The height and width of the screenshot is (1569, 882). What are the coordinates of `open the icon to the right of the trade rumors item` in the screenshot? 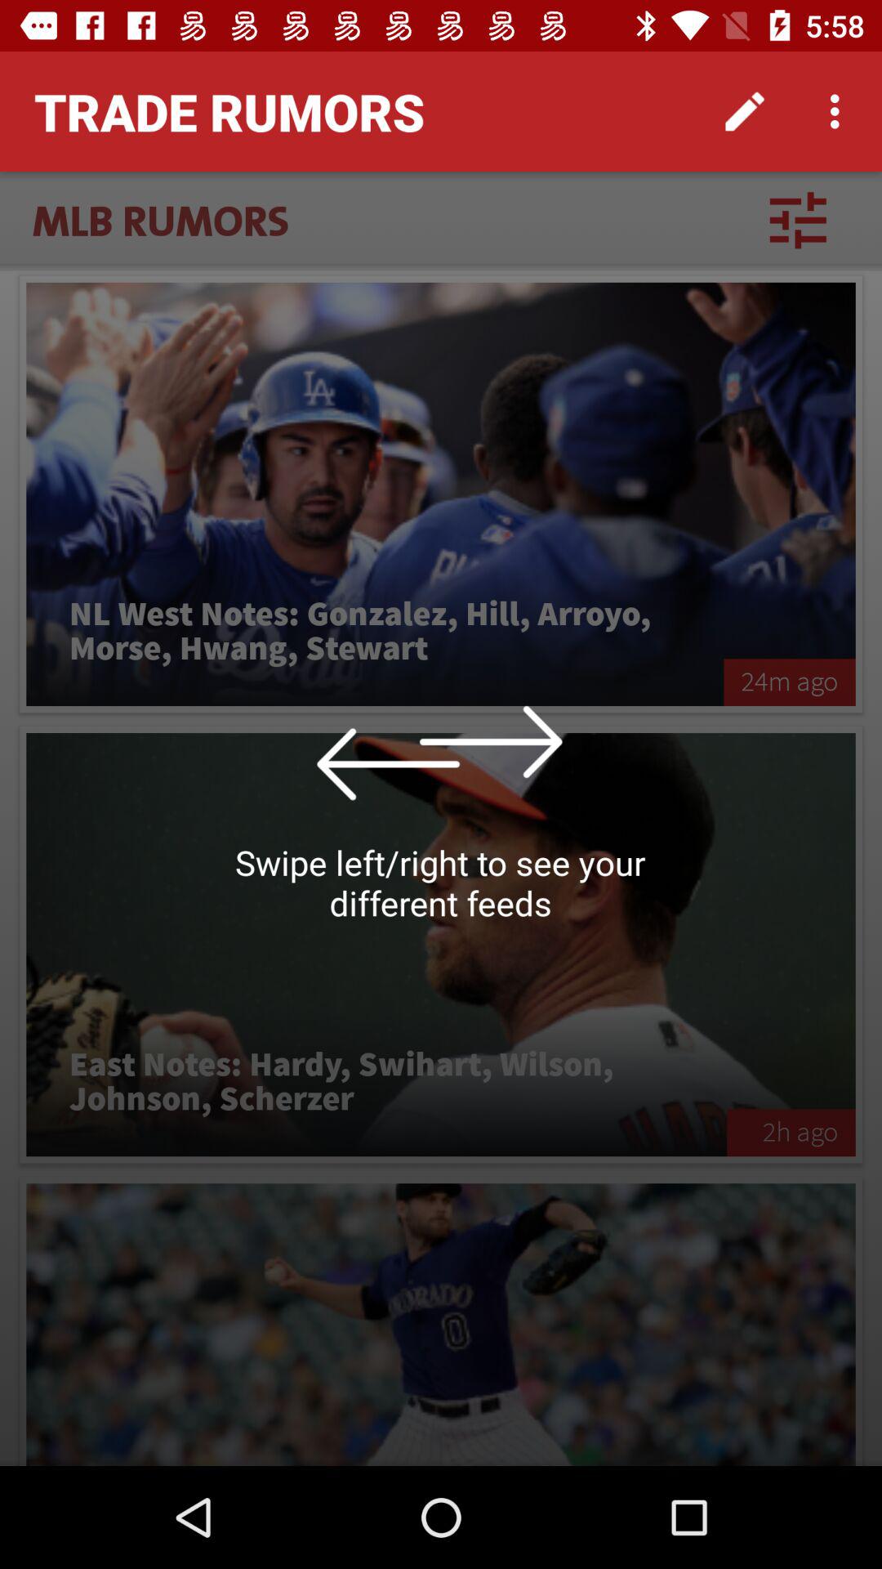 It's located at (745, 111).